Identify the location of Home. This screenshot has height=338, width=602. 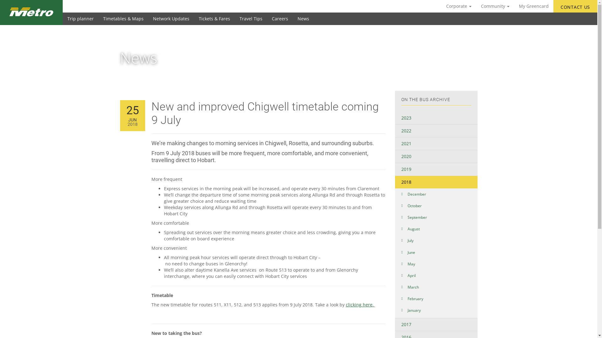
(125, 72).